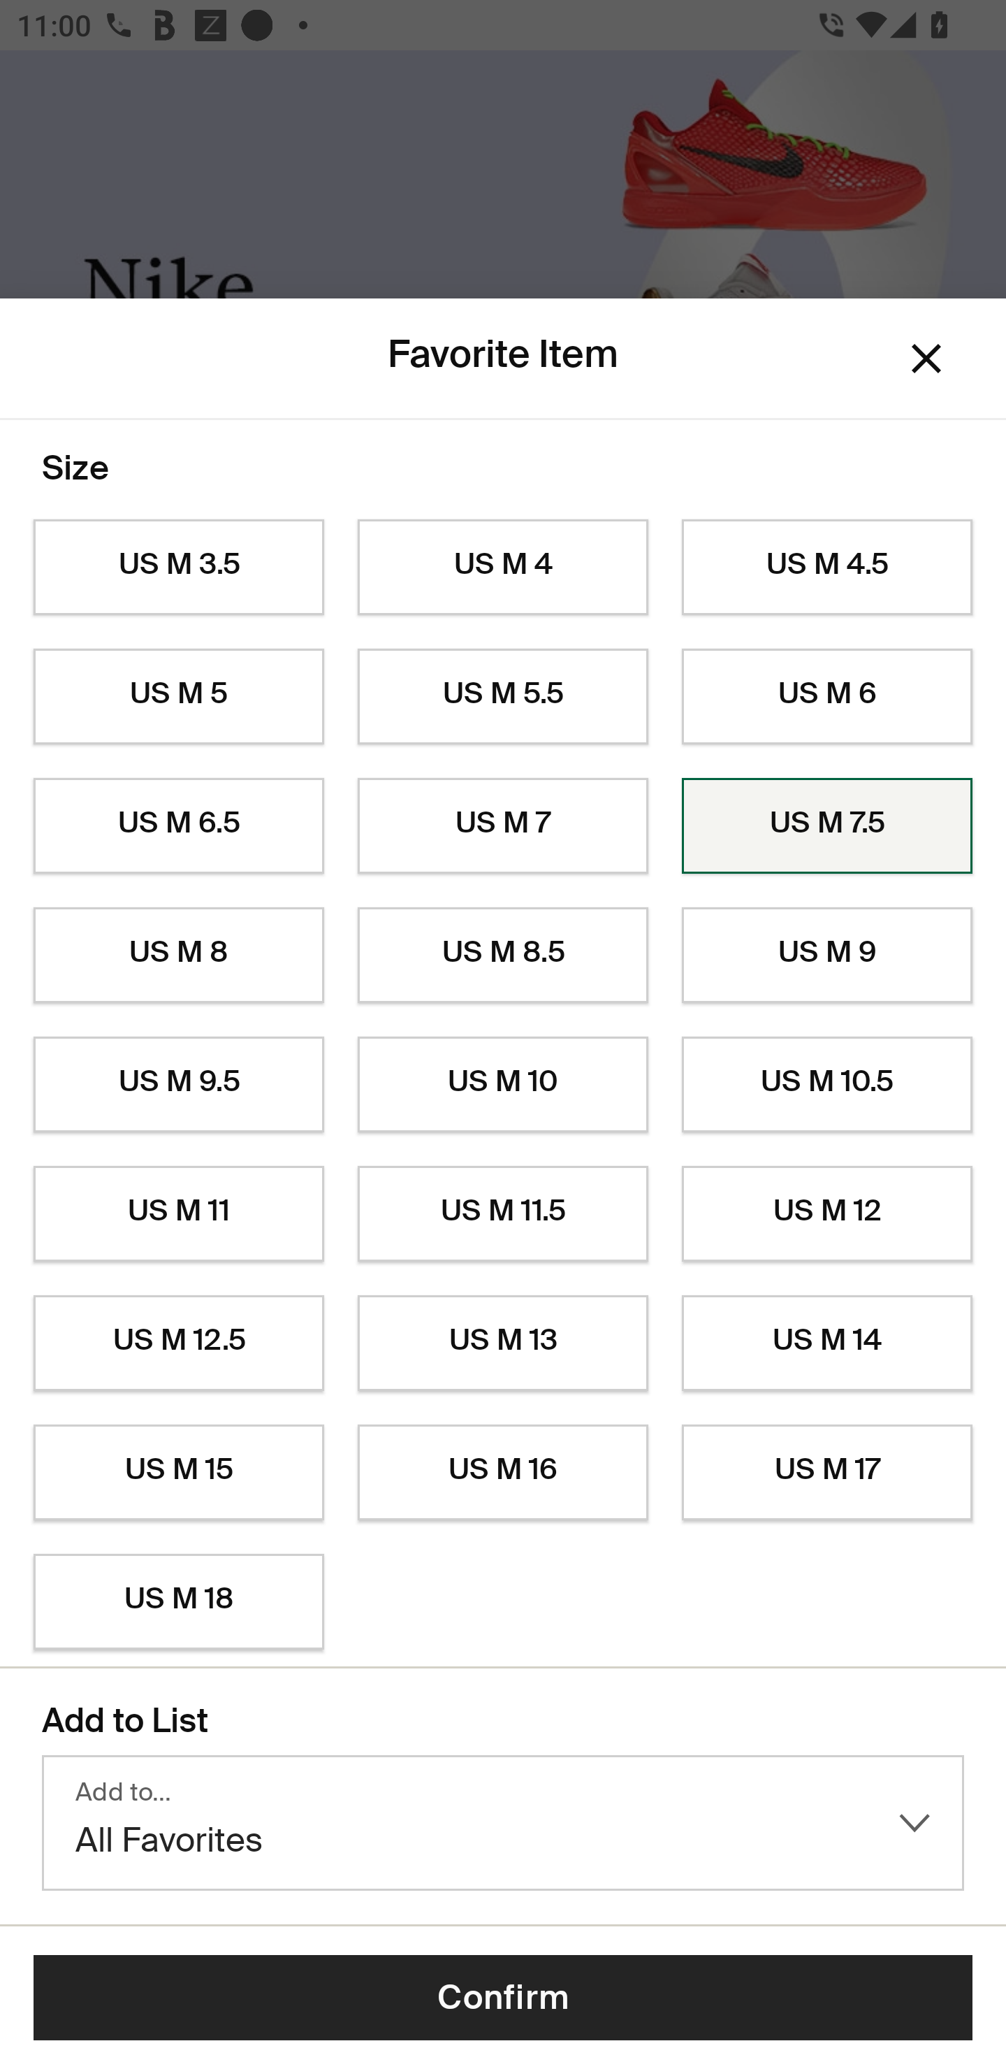 The image size is (1006, 2069). I want to click on US M 12, so click(827, 1213).